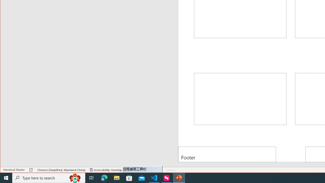  I want to click on Search highlights icon opens search home window, so click(75, 178).